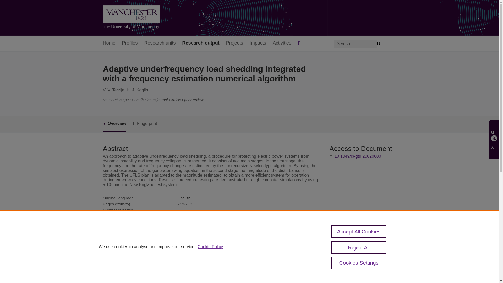 This screenshot has width=503, height=283. What do you see at coordinates (160, 43) in the screenshot?
I see `Research units` at bounding box center [160, 43].